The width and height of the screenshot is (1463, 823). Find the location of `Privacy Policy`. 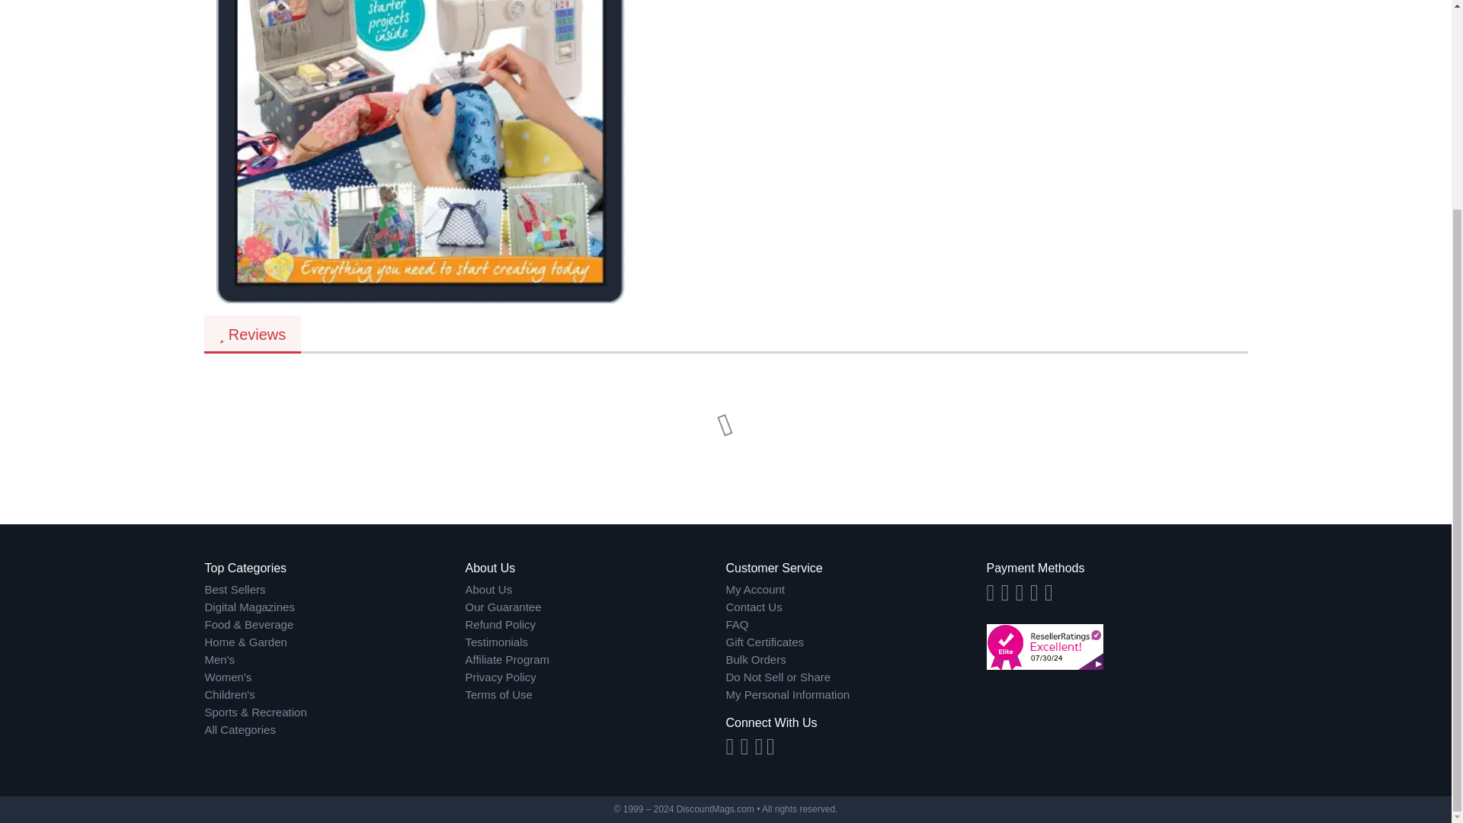

Privacy Policy is located at coordinates (335, 590).